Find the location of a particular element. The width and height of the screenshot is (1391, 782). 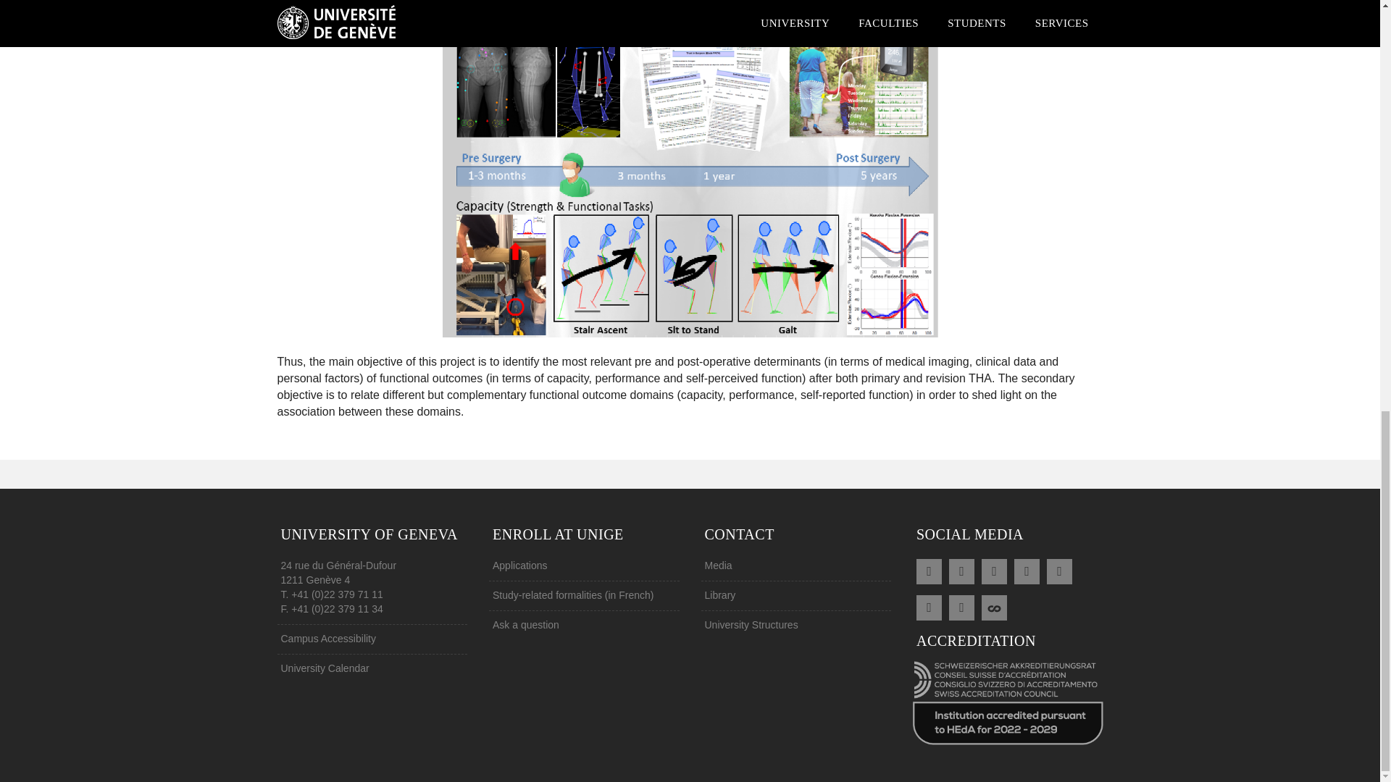

YouTube is located at coordinates (1059, 570).